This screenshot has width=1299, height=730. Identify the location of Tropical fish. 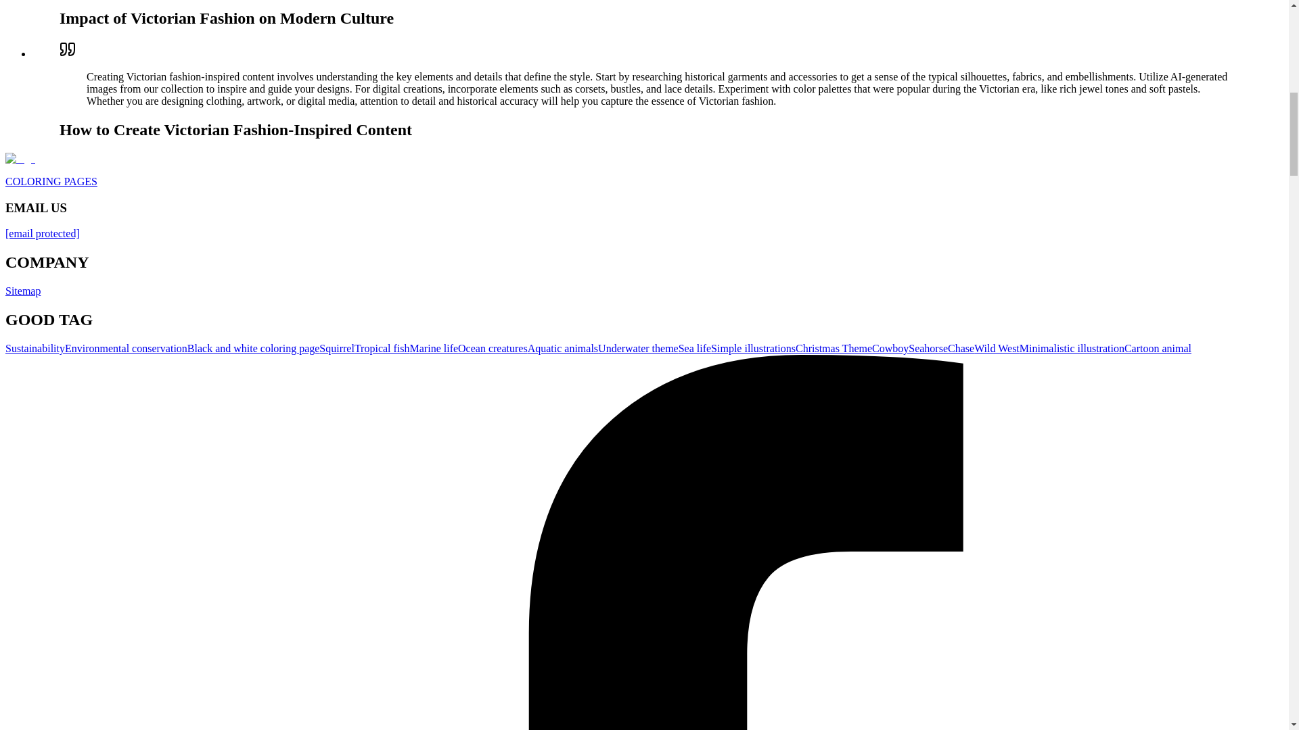
(382, 347).